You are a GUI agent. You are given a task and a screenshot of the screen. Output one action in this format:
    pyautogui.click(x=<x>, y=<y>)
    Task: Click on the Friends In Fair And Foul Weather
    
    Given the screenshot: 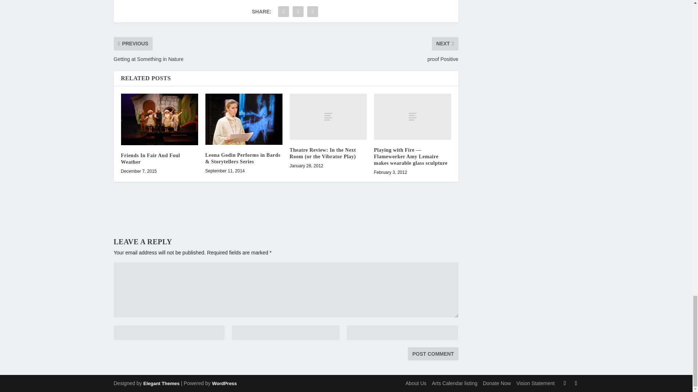 What is the action you would take?
    pyautogui.click(x=159, y=119)
    